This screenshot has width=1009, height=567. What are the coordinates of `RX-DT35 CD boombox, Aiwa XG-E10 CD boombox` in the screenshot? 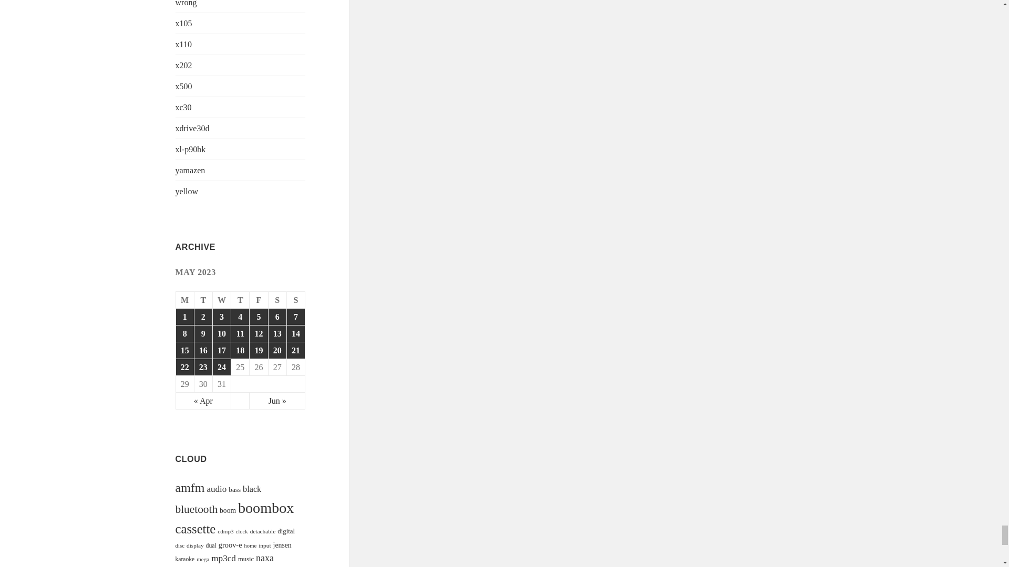 It's located at (258, 316).